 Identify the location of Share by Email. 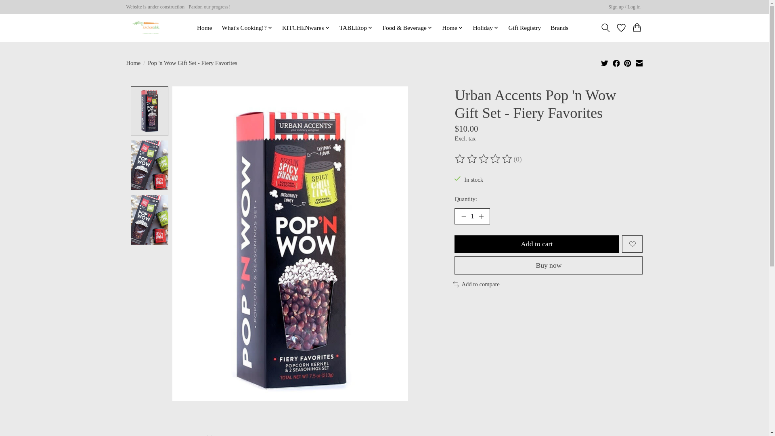
(639, 63).